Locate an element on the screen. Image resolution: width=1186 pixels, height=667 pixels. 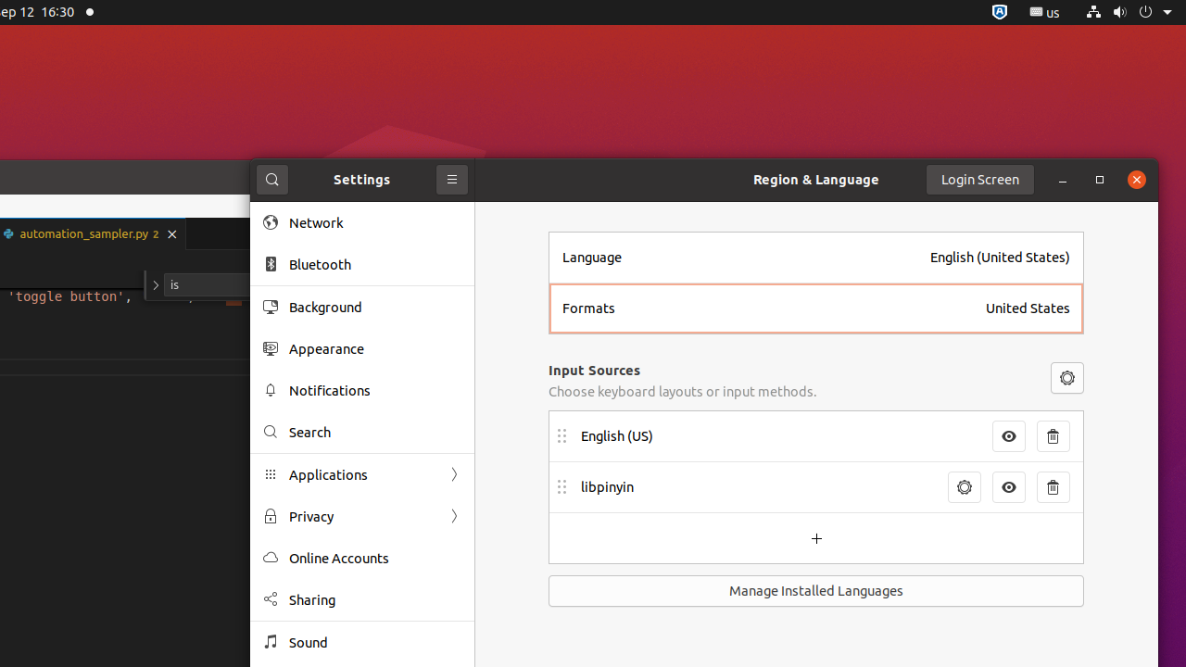
United States is located at coordinates (1028, 308).